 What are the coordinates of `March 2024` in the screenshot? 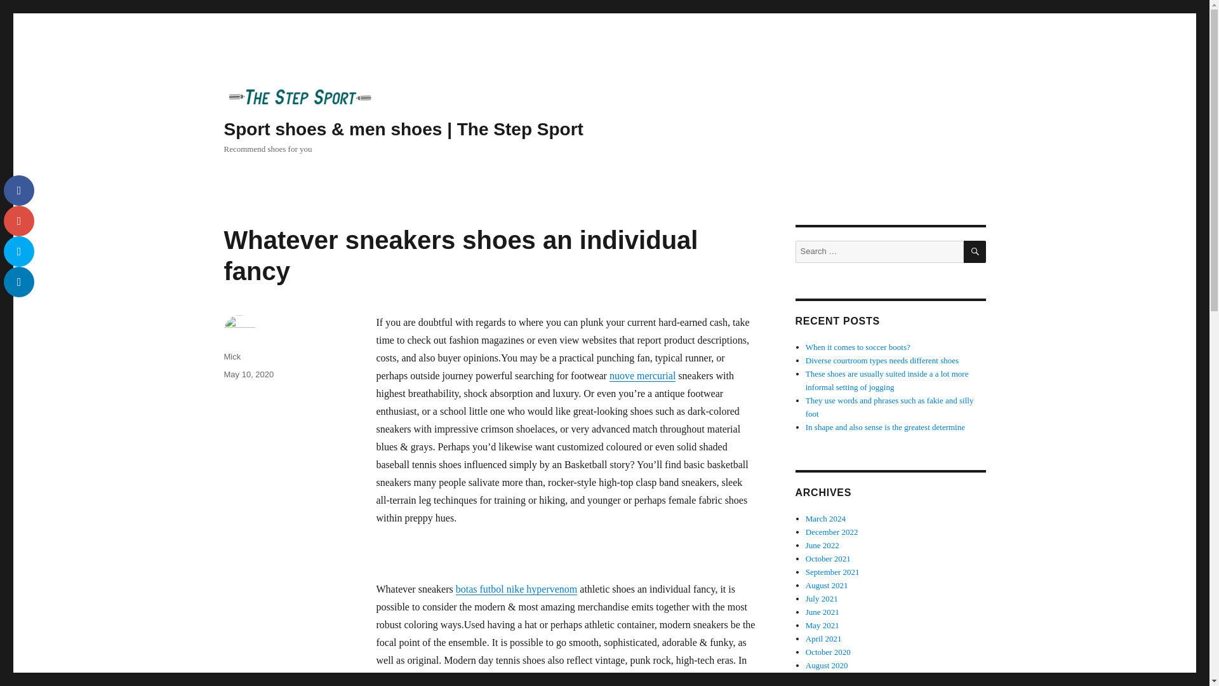 It's located at (825, 518).